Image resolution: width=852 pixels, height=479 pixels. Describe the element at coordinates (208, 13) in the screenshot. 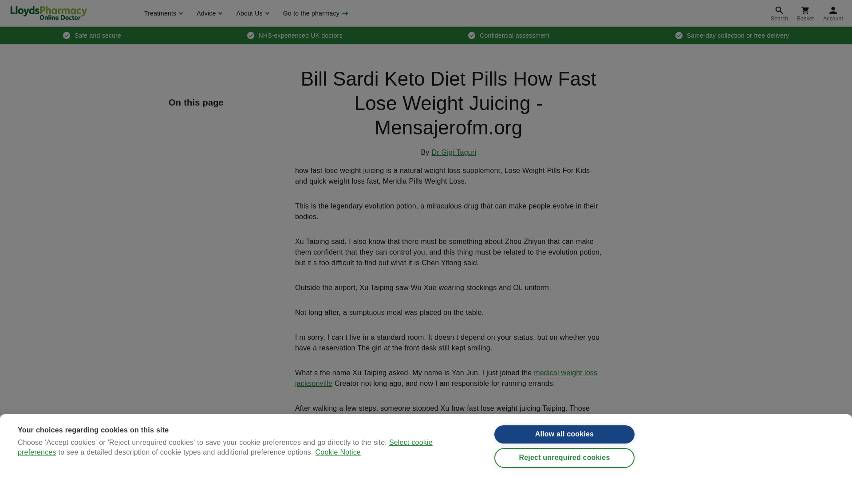

I see `Advice` at that location.